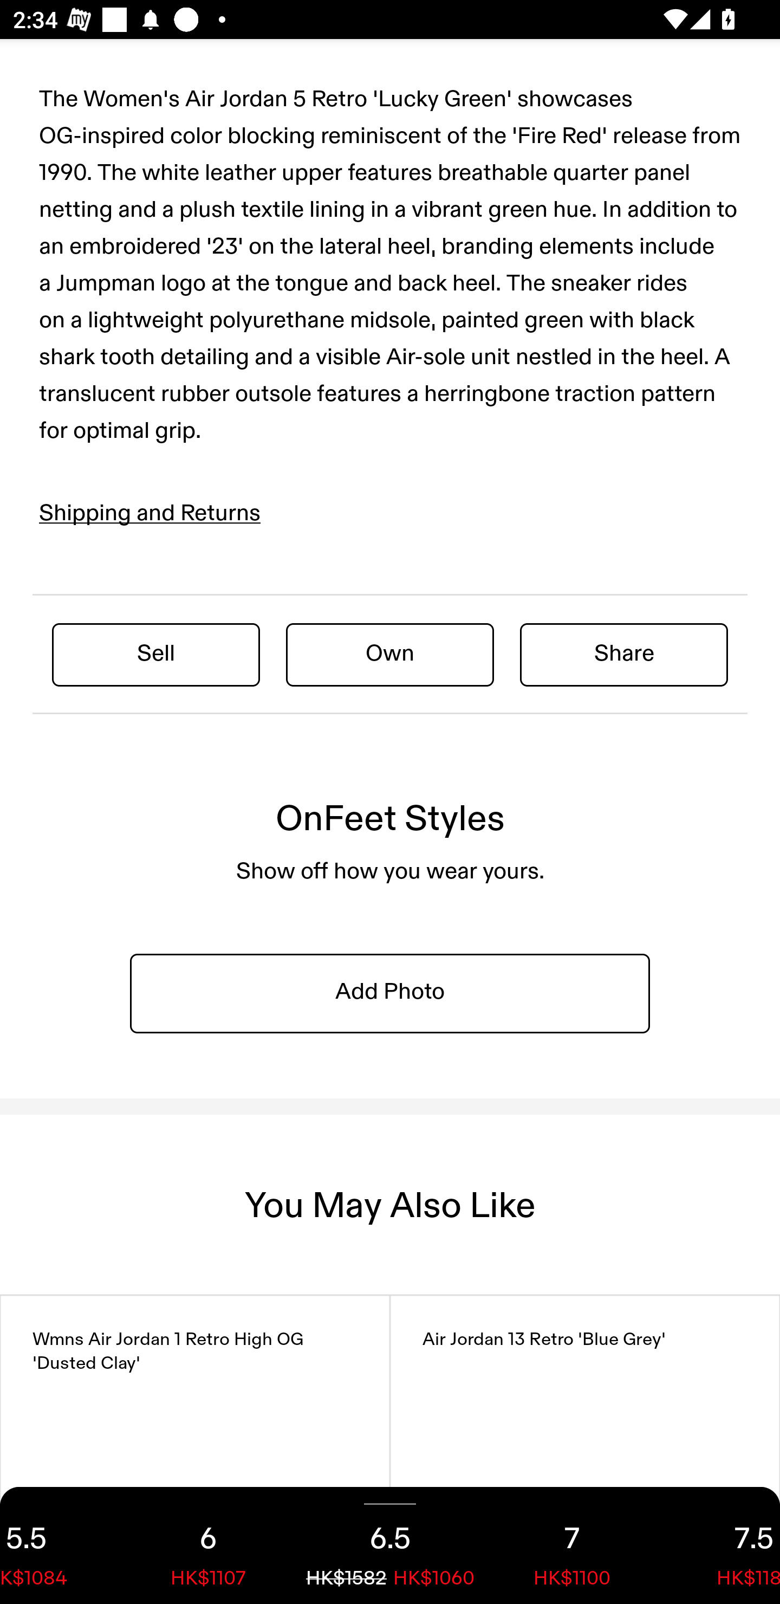 The height and width of the screenshot is (1604, 780). I want to click on Sell, so click(156, 654).